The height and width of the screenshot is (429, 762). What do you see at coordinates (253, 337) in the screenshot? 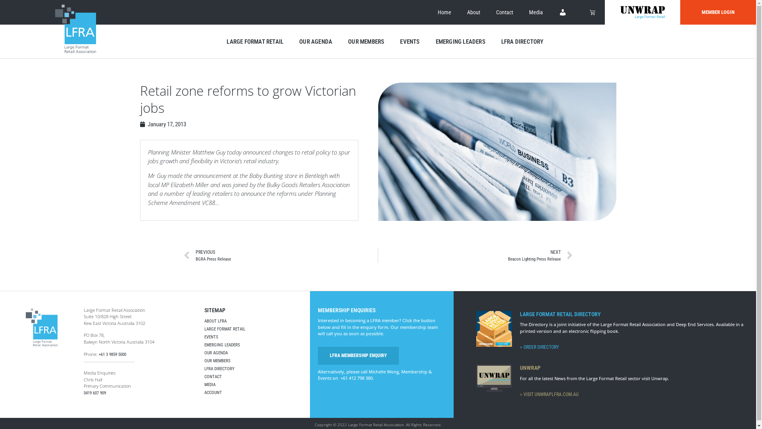
I see `EVENTS` at bounding box center [253, 337].